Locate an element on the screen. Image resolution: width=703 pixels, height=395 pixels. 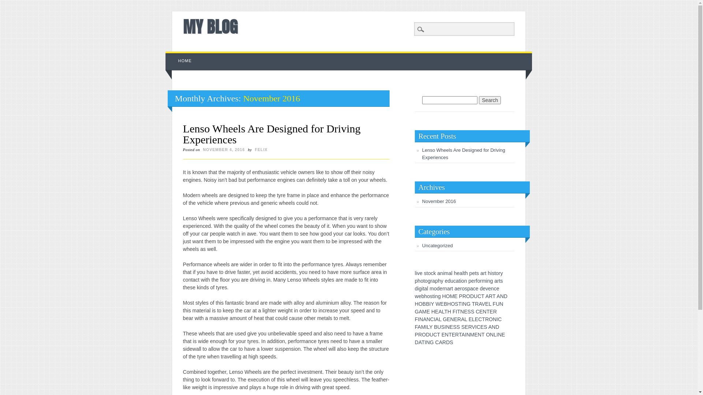
v is located at coordinates (418, 273).